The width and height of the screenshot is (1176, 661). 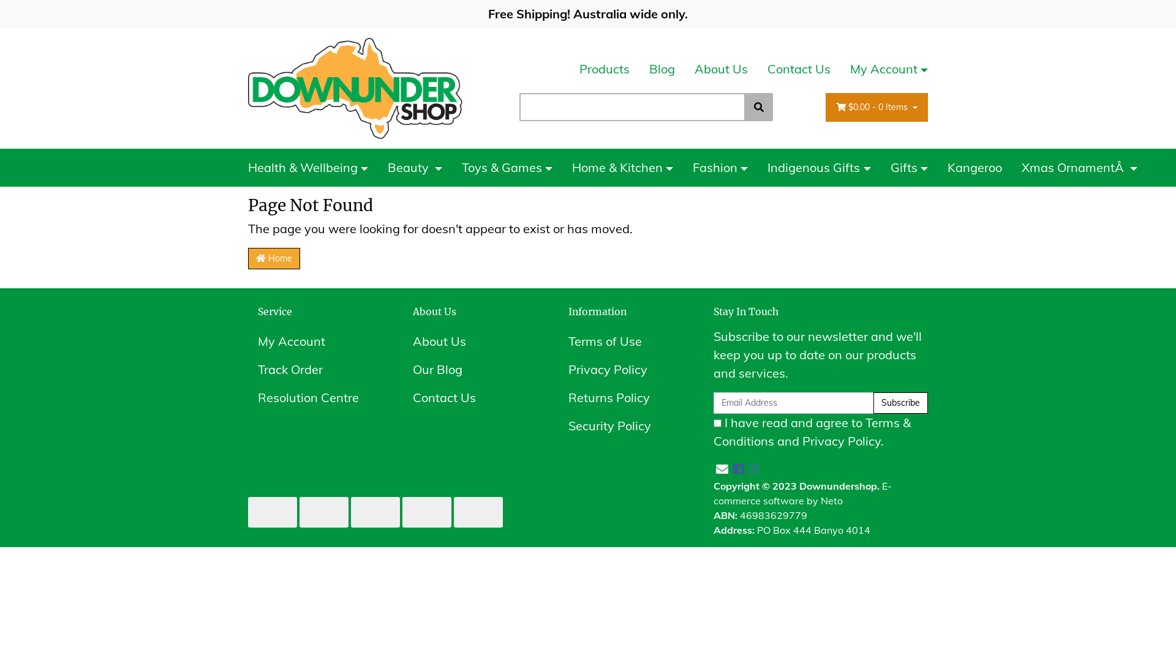 What do you see at coordinates (622, 168) in the screenshot?
I see `Home & Kitchen` at bounding box center [622, 168].